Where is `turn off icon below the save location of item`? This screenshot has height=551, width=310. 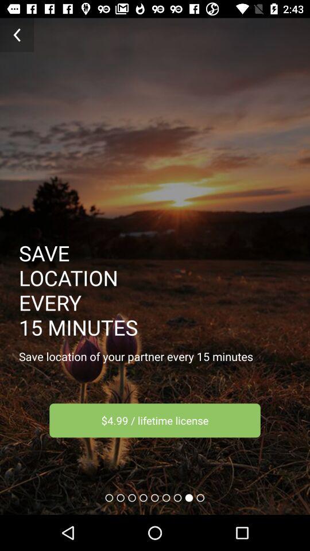 turn off icon below the save location of item is located at coordinates (155, 420).